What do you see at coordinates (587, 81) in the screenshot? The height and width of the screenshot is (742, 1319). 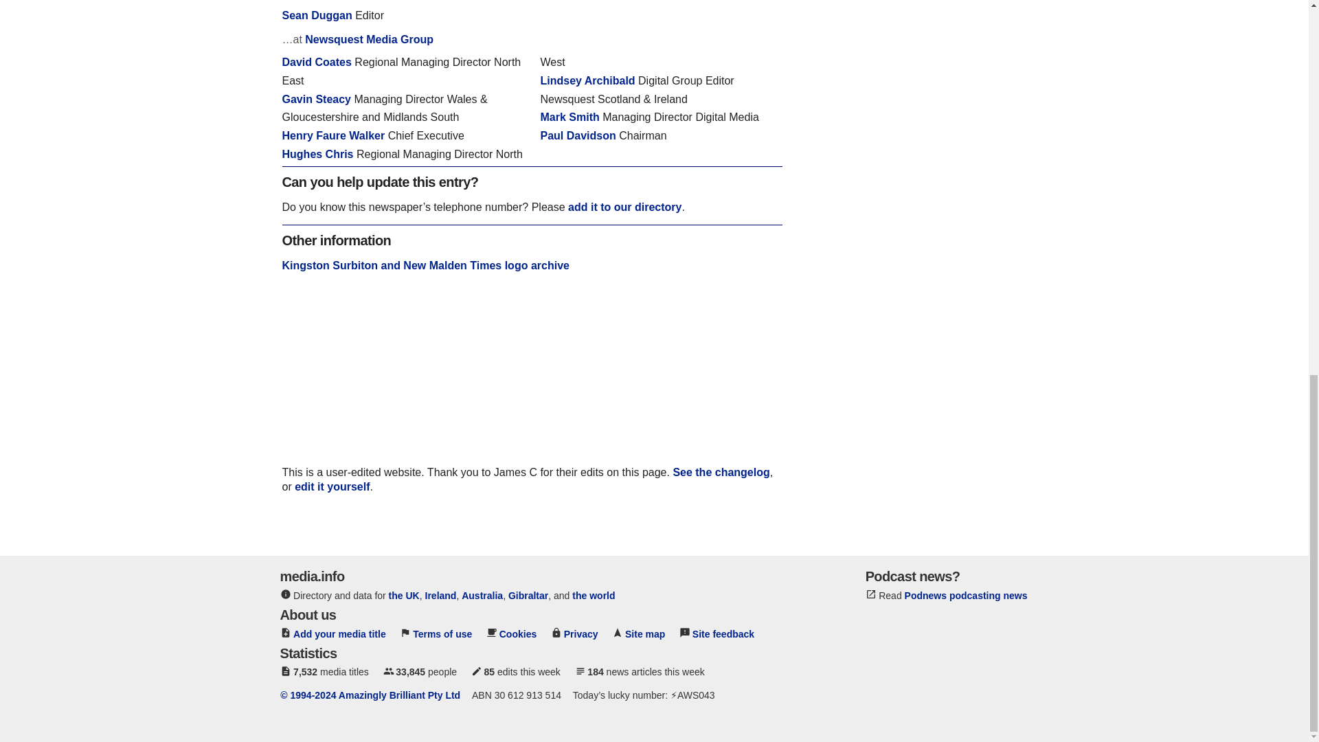 I see `Lindsey Archibald` at bounding box center [587, 81].